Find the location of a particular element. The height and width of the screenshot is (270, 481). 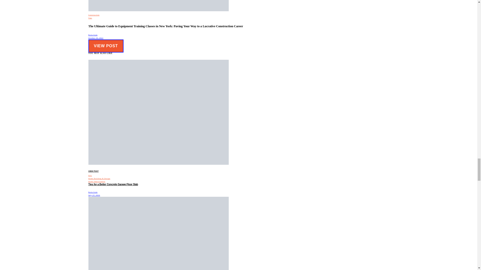

View all posts by Perla Irish is located at coordinates (93, 192).